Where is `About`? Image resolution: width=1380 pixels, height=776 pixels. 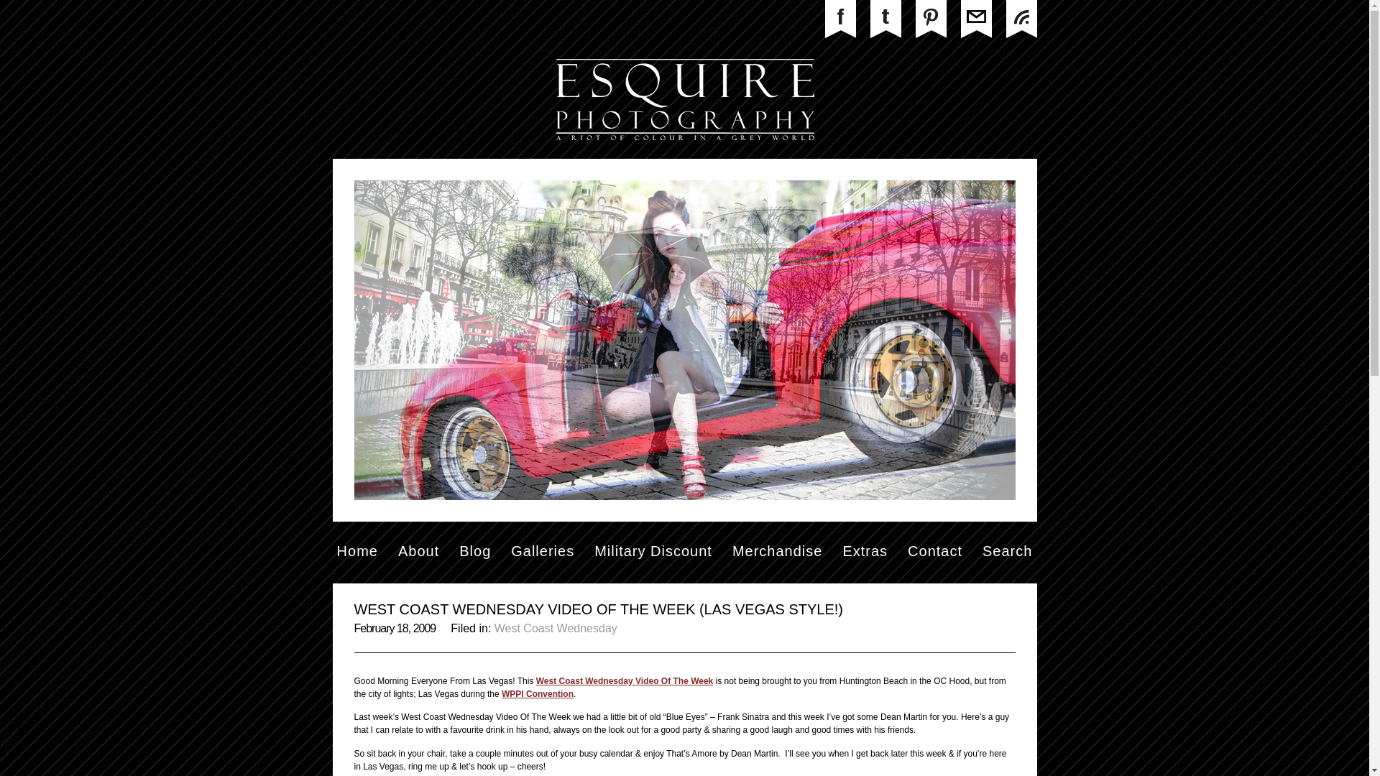 About is located at coordinates (418, 550).